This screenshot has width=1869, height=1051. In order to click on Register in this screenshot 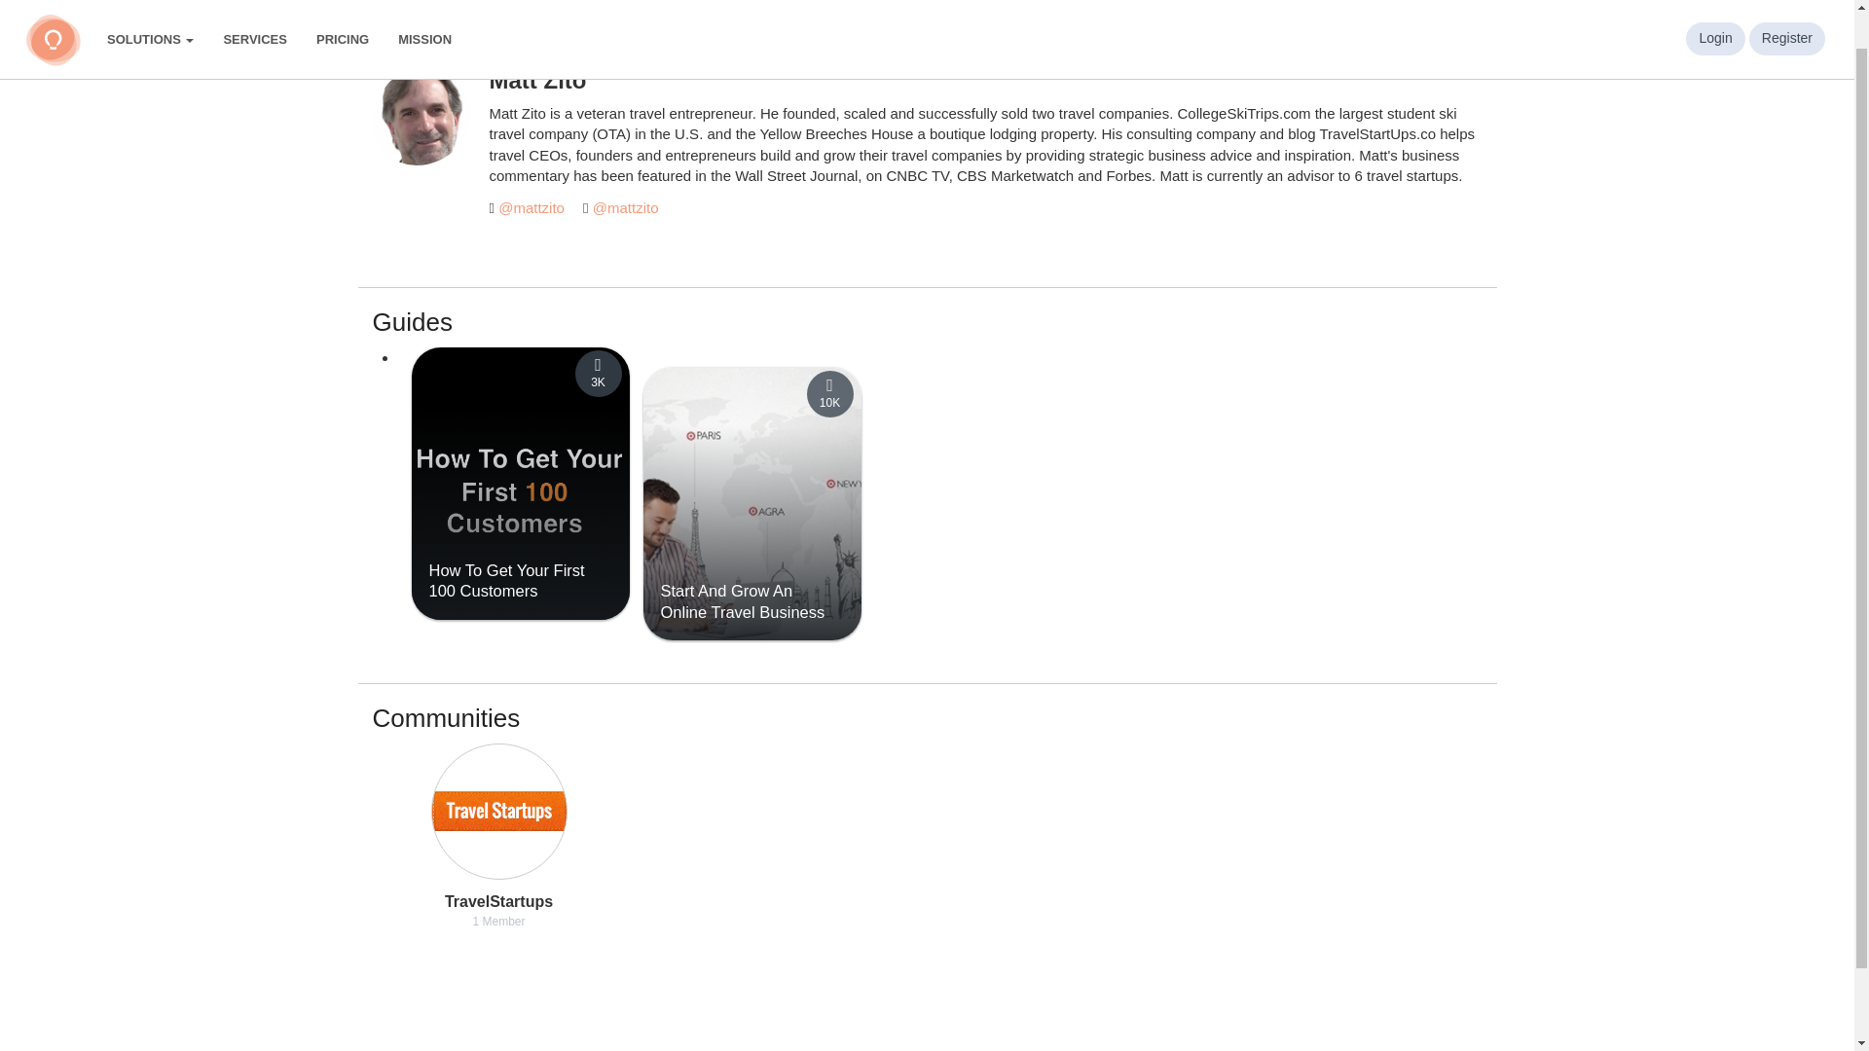, I will do `click(1787, 8)`.